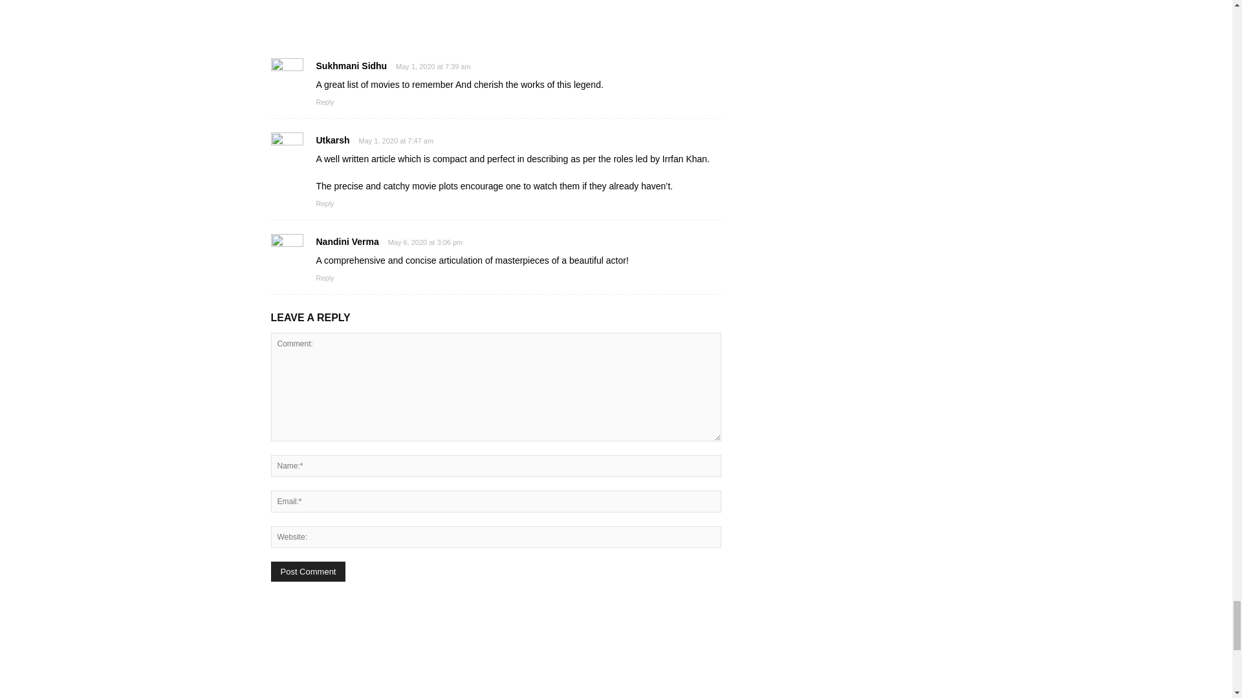  I want to click on Post Comment, so click(308, 571).